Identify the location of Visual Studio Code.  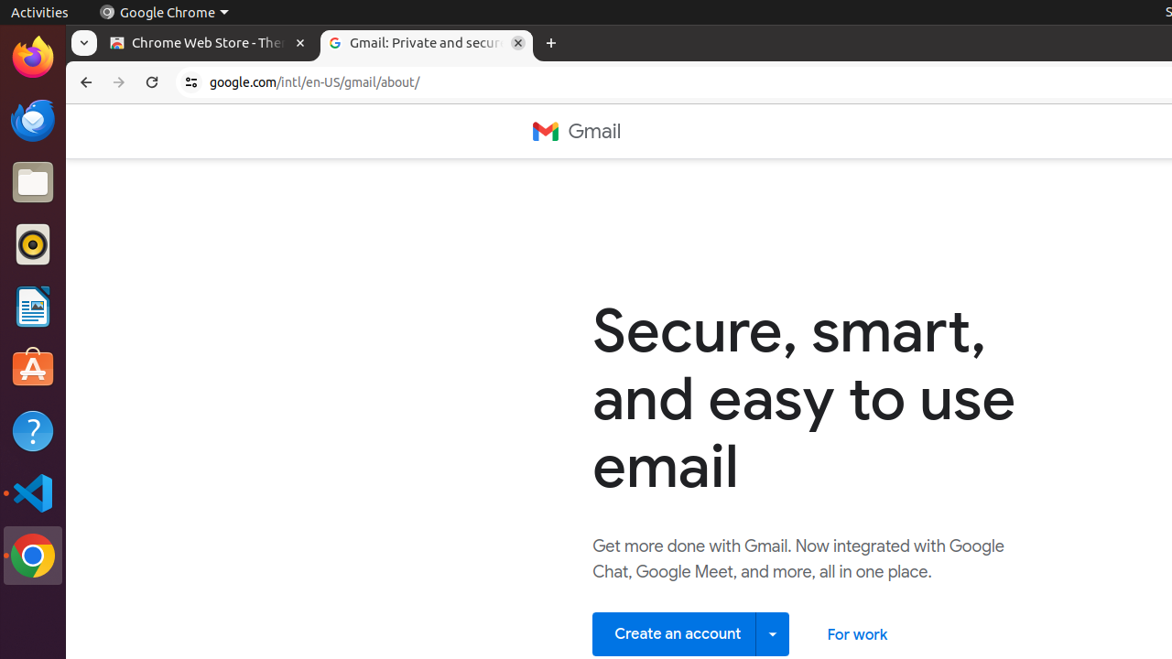
(33, 492).